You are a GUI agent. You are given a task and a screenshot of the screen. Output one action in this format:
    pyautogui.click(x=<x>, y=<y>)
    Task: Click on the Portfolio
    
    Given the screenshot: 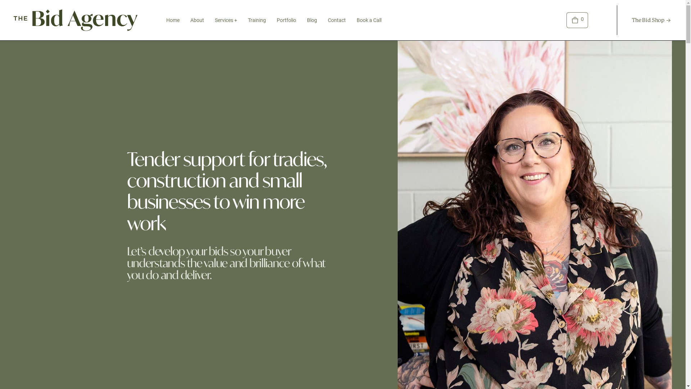 What is the action you would take?
    pyautogui.click(x=286, y=20)
    